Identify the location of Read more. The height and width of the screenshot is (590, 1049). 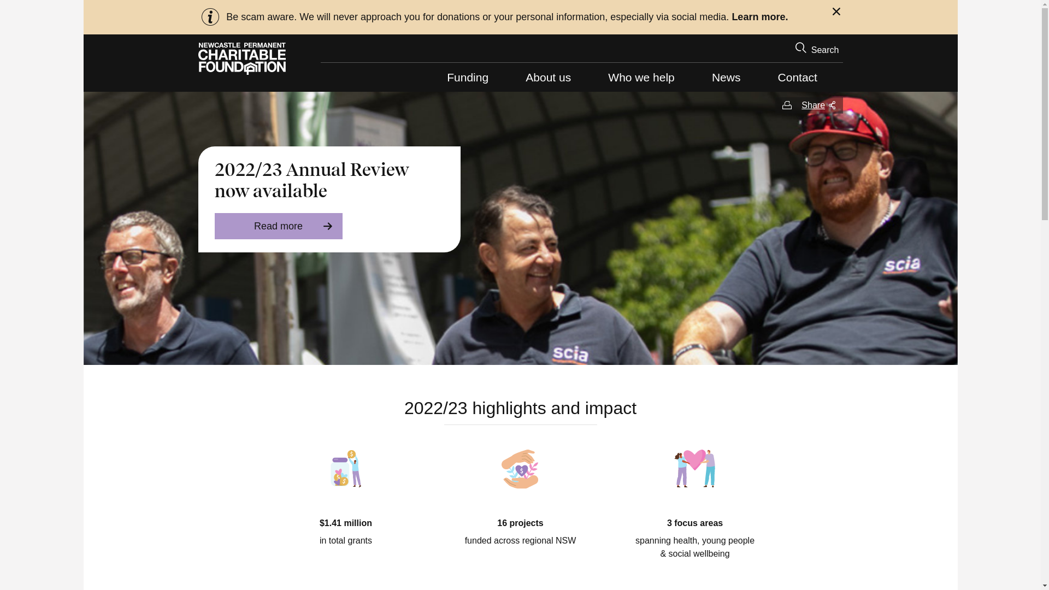
(278, 226).